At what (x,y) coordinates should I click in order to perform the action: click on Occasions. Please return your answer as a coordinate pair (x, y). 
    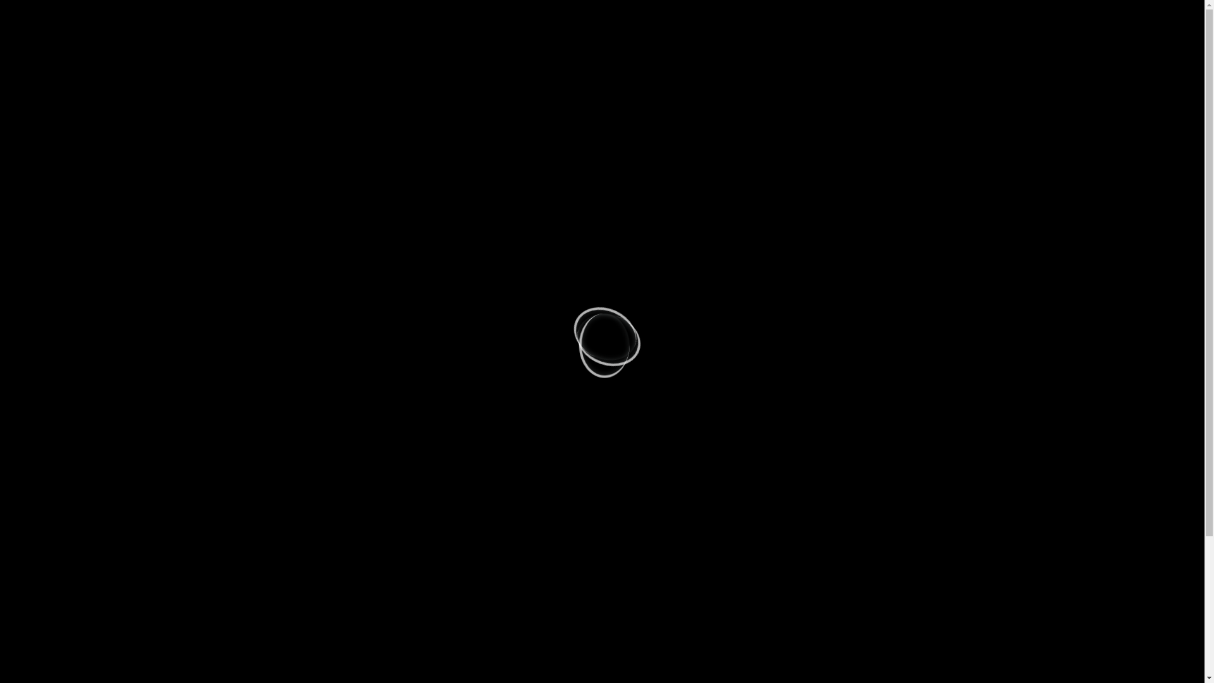
    Looking at the image, I should click on (381, 63).